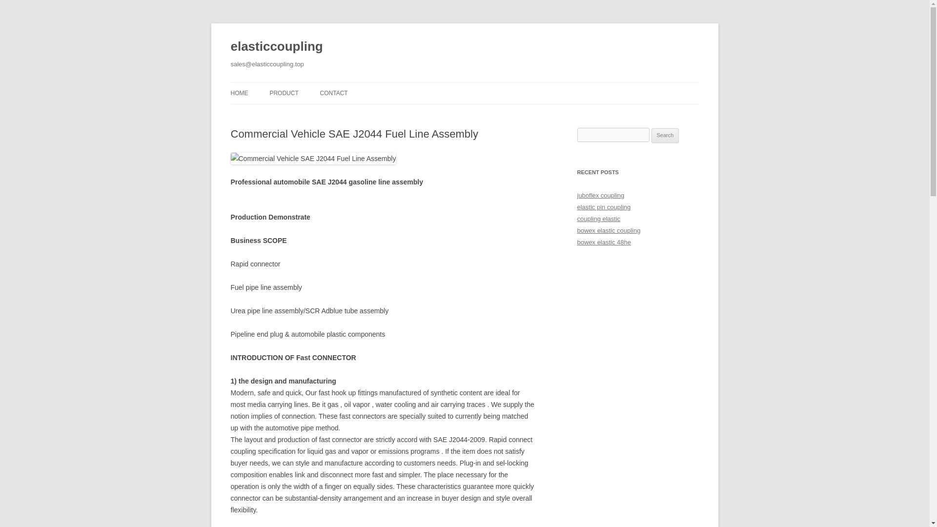 The height and width of the screenshot is (527, 937). What do you see at coordinates (276, 47) in the screenshot?
I see `elasticcoupling` at bounding box center [276, 47].